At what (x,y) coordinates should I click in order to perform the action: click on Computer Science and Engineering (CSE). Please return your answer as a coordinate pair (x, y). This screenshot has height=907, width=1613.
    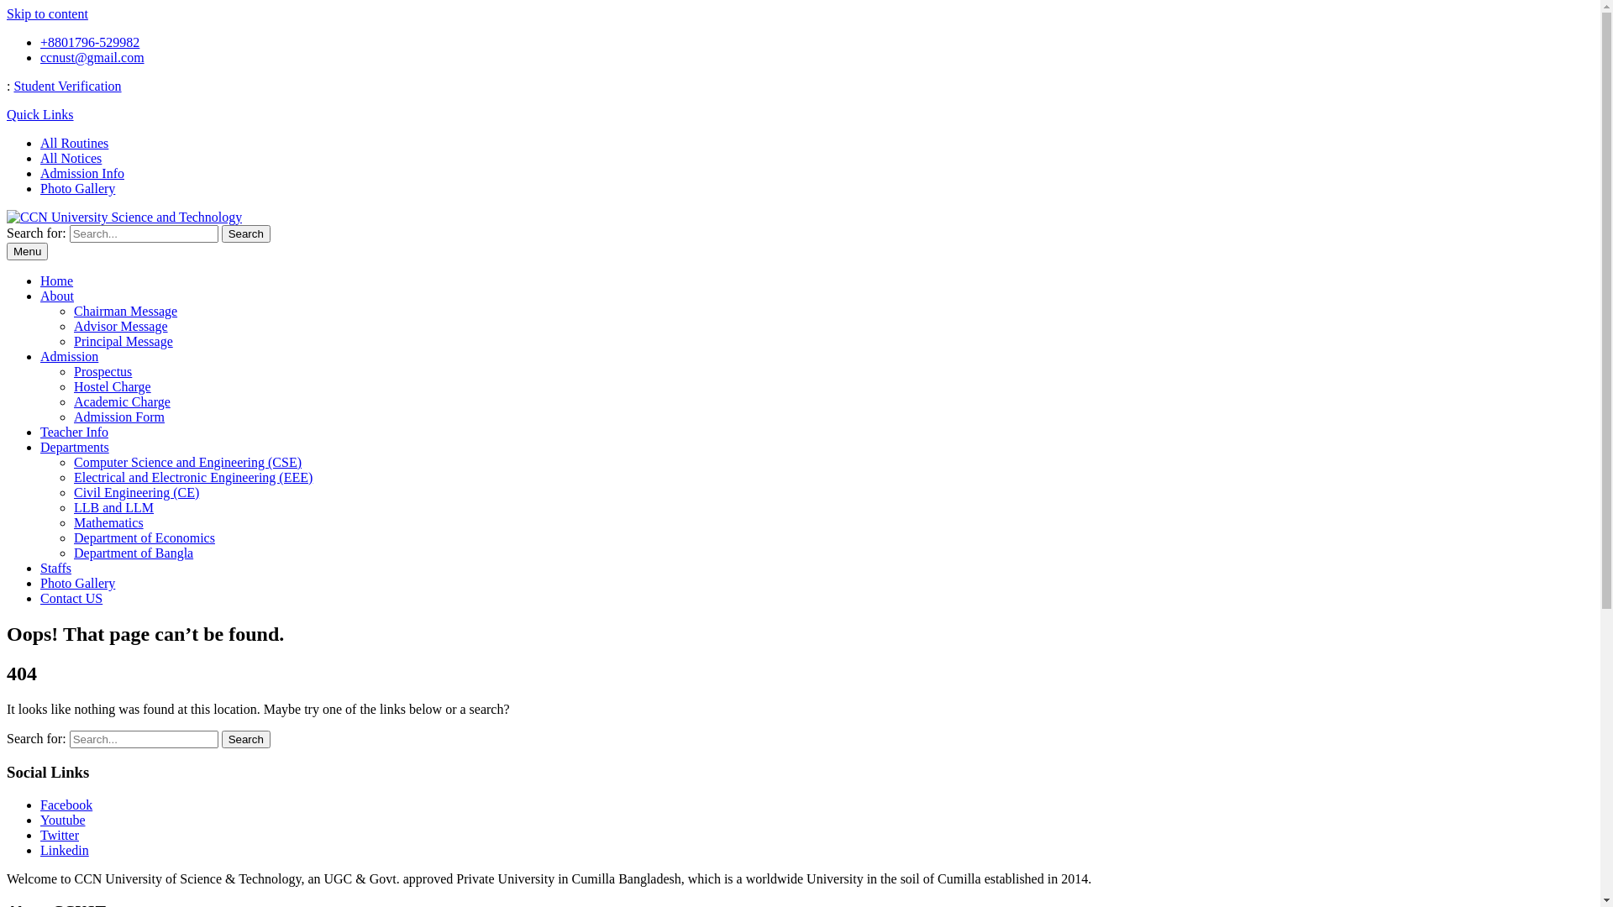
    Looking at the image, I should click on (188, 462).